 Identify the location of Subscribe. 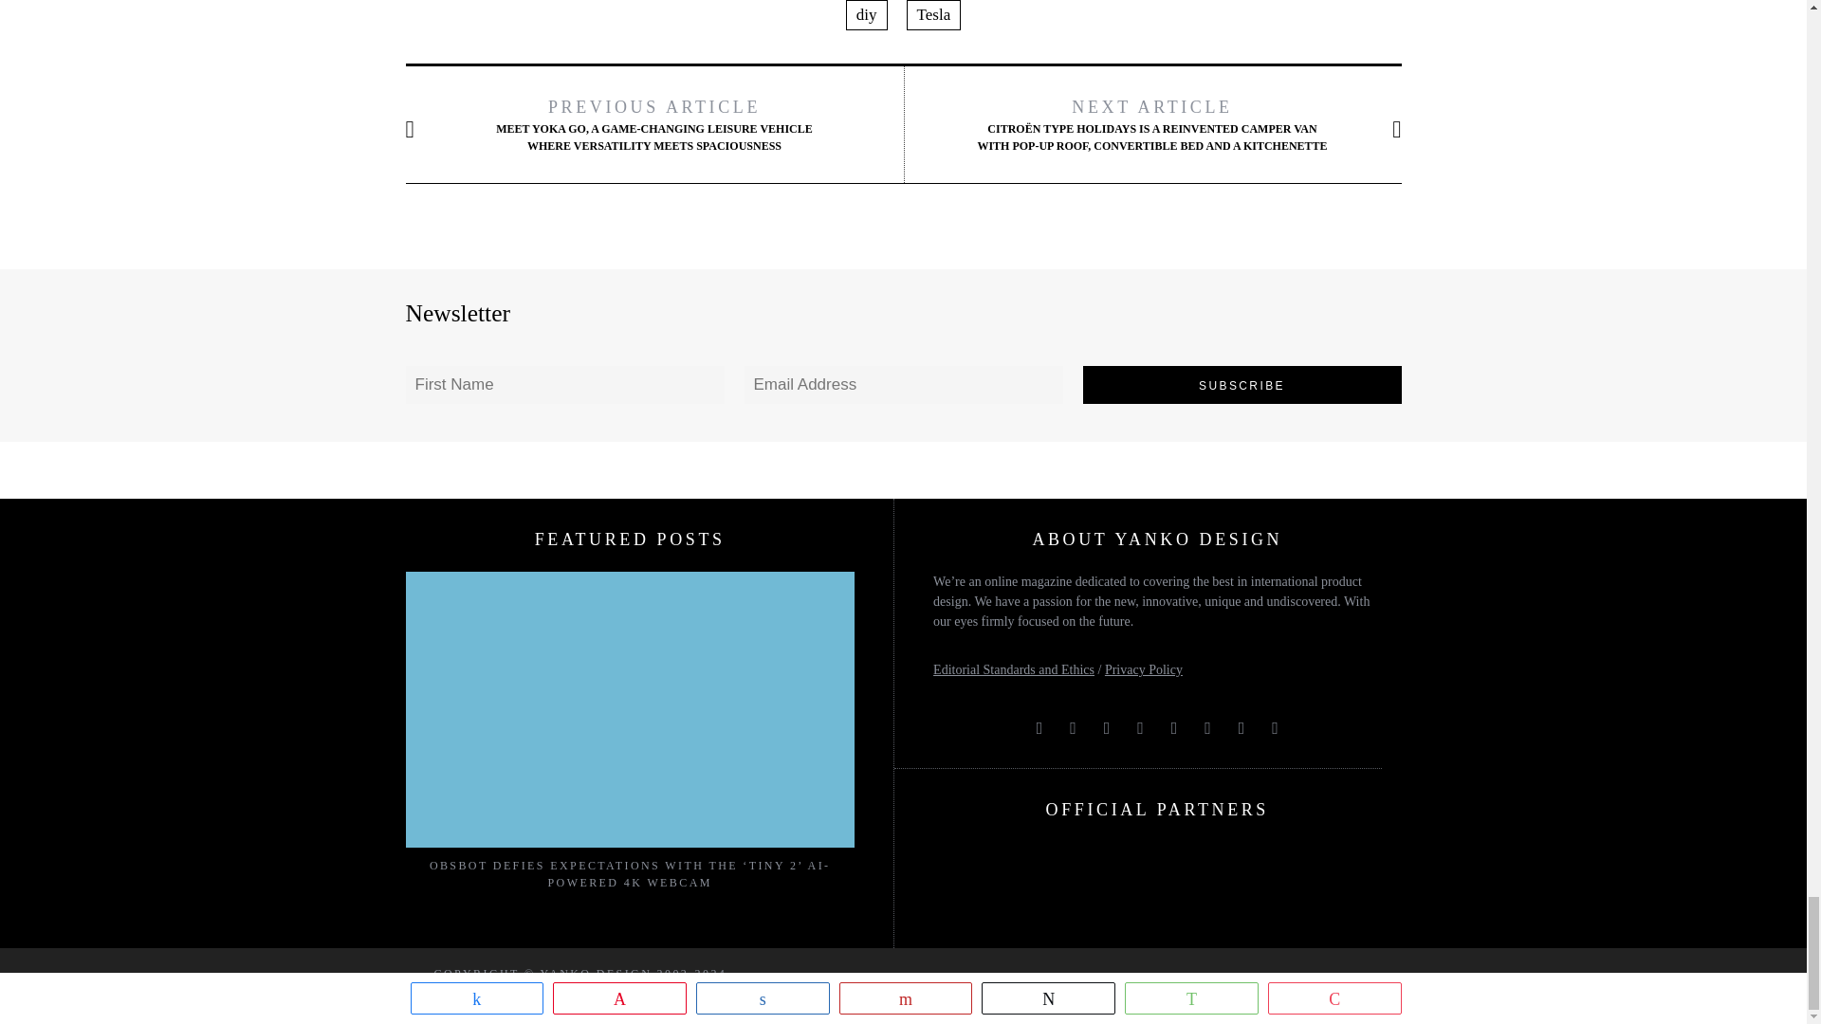
(1242, 384).